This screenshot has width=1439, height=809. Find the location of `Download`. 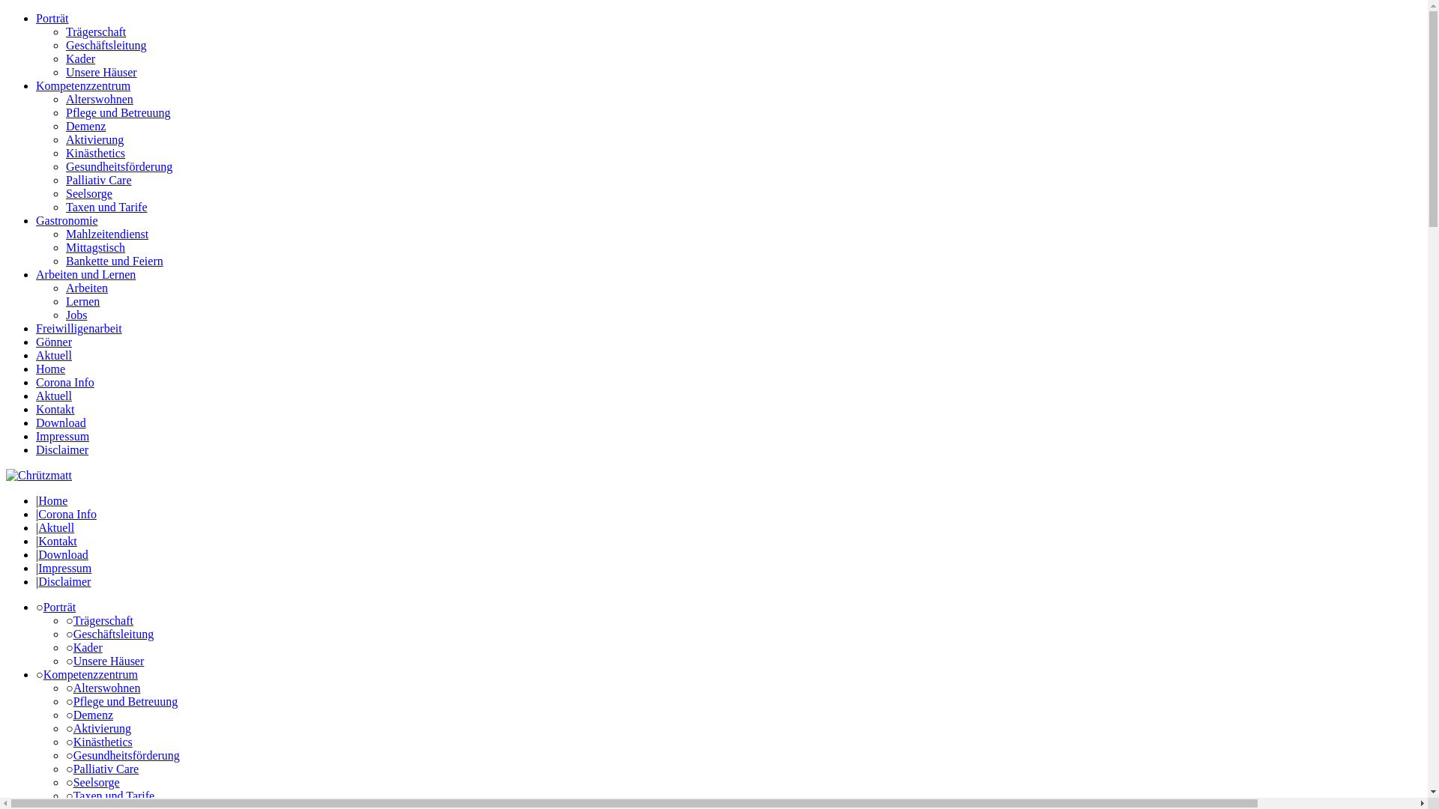

Download is located at coordinates (63, 554).